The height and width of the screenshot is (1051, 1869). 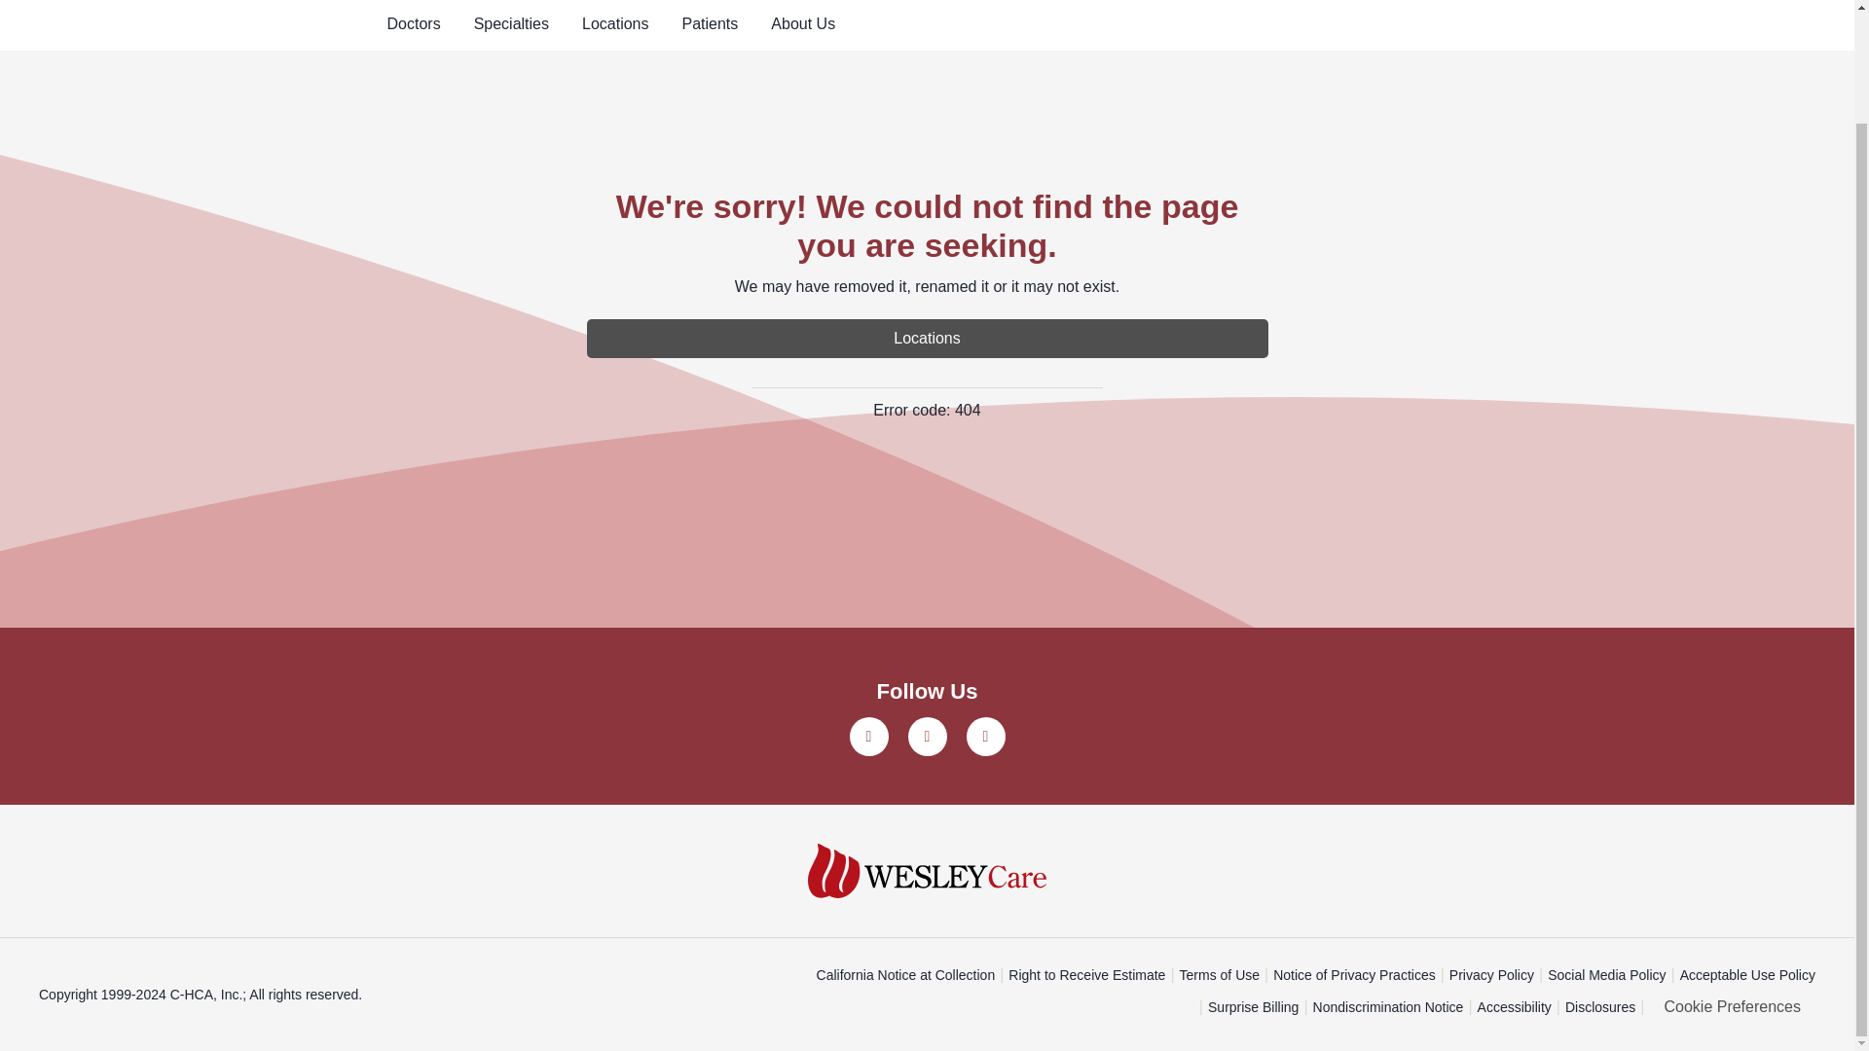 I want to click on Terms of Use, so click(x=1219, y=975).